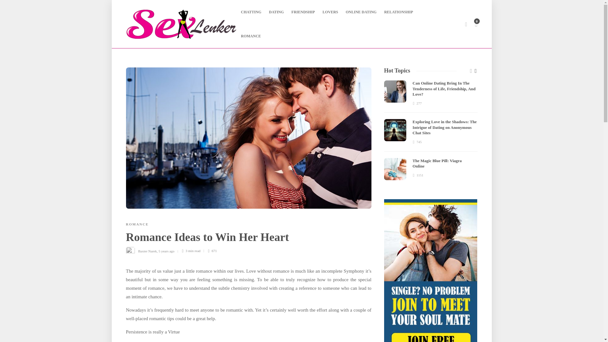 The image size is (608, 342). What do you see at coordinates (361, 12) in the screenshot?
I see `ONLINE DATING` at bounding box center [361, 12].